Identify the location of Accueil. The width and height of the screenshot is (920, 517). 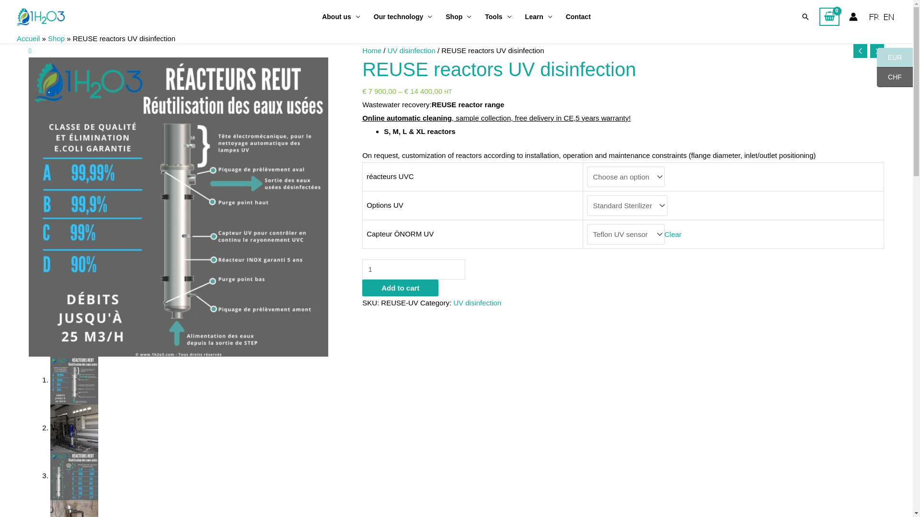
(28, 38).